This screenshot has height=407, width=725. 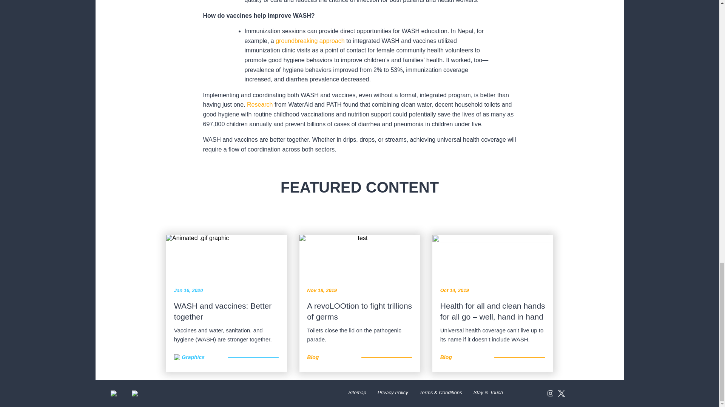 What do you see at coordinates (310, 41) in the screenshot?
I see `groundbreaking approach` at bounding box center [310, 41].